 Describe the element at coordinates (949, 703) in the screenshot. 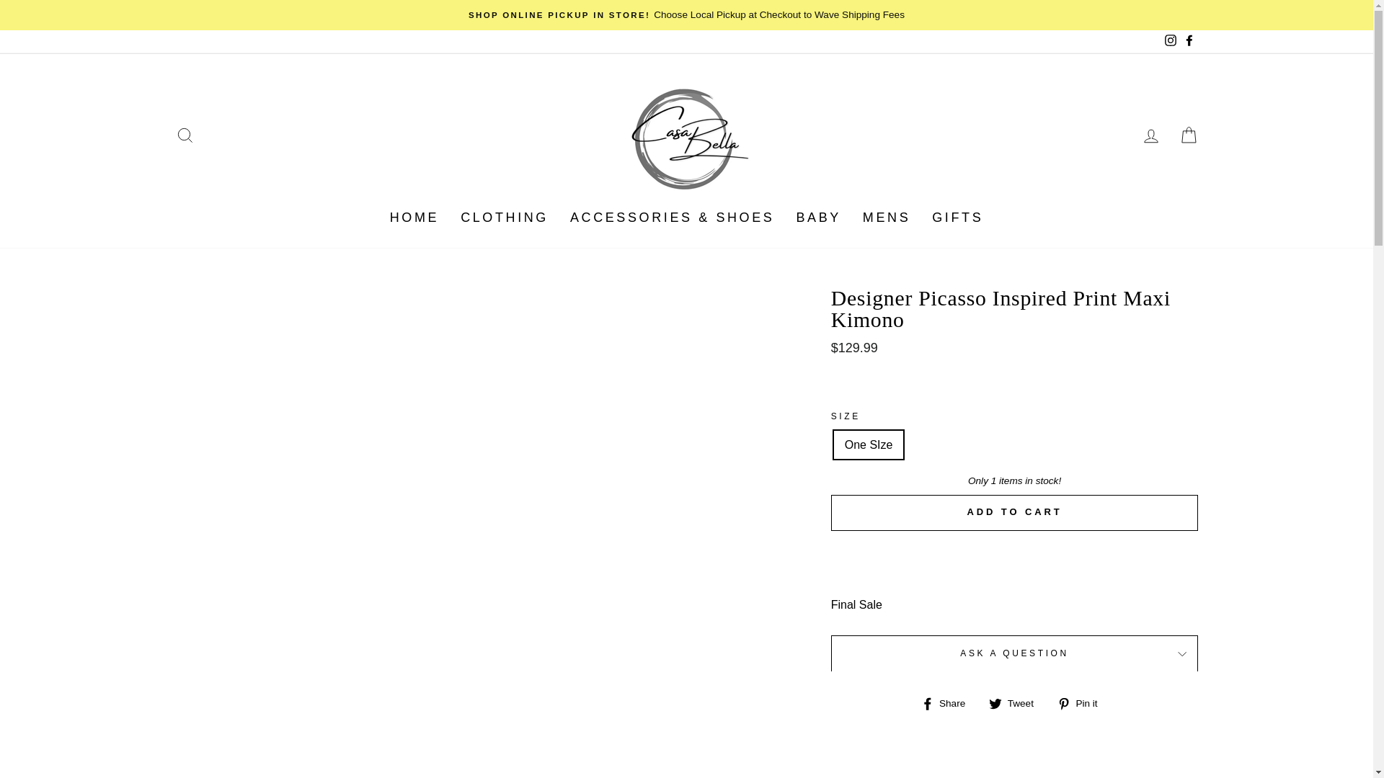

I see `Share on Facebook` at that location.